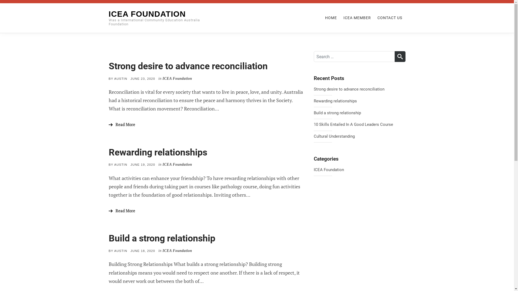 The height and width of the screenshot is (291, 518). Describe the element at coordinates (121, 251) in the screenshot. I see `AUSTIN` at that location.